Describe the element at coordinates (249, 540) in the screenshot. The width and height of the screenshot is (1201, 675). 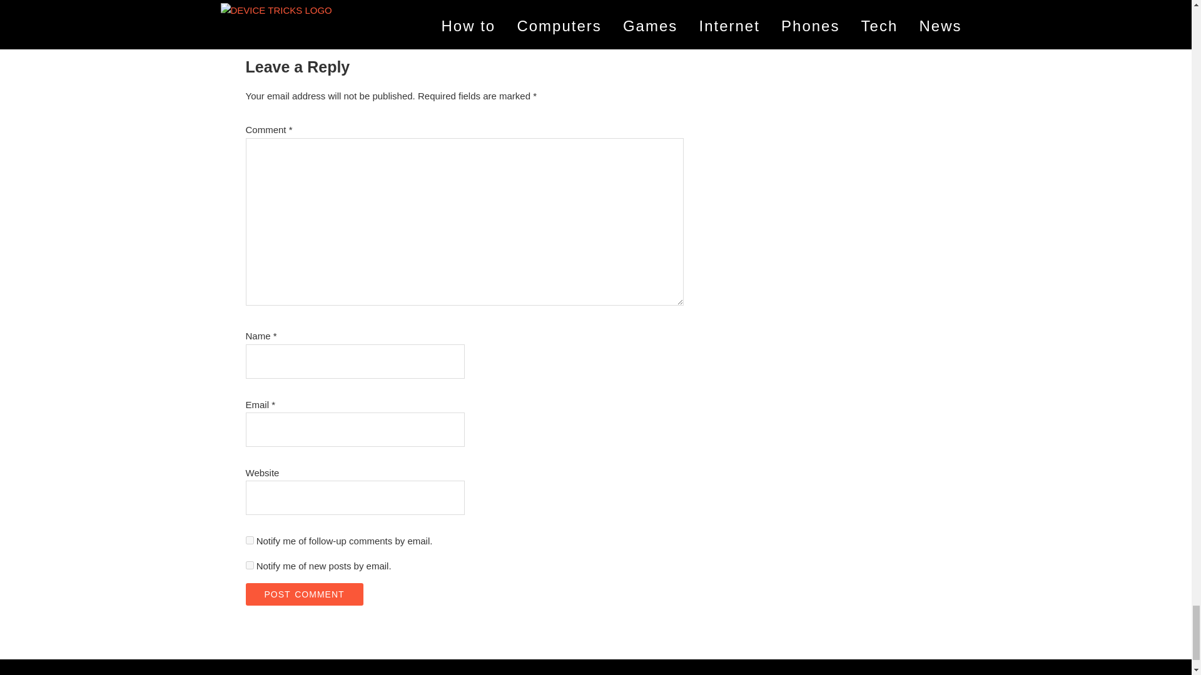
I see `subscribe` at that location.